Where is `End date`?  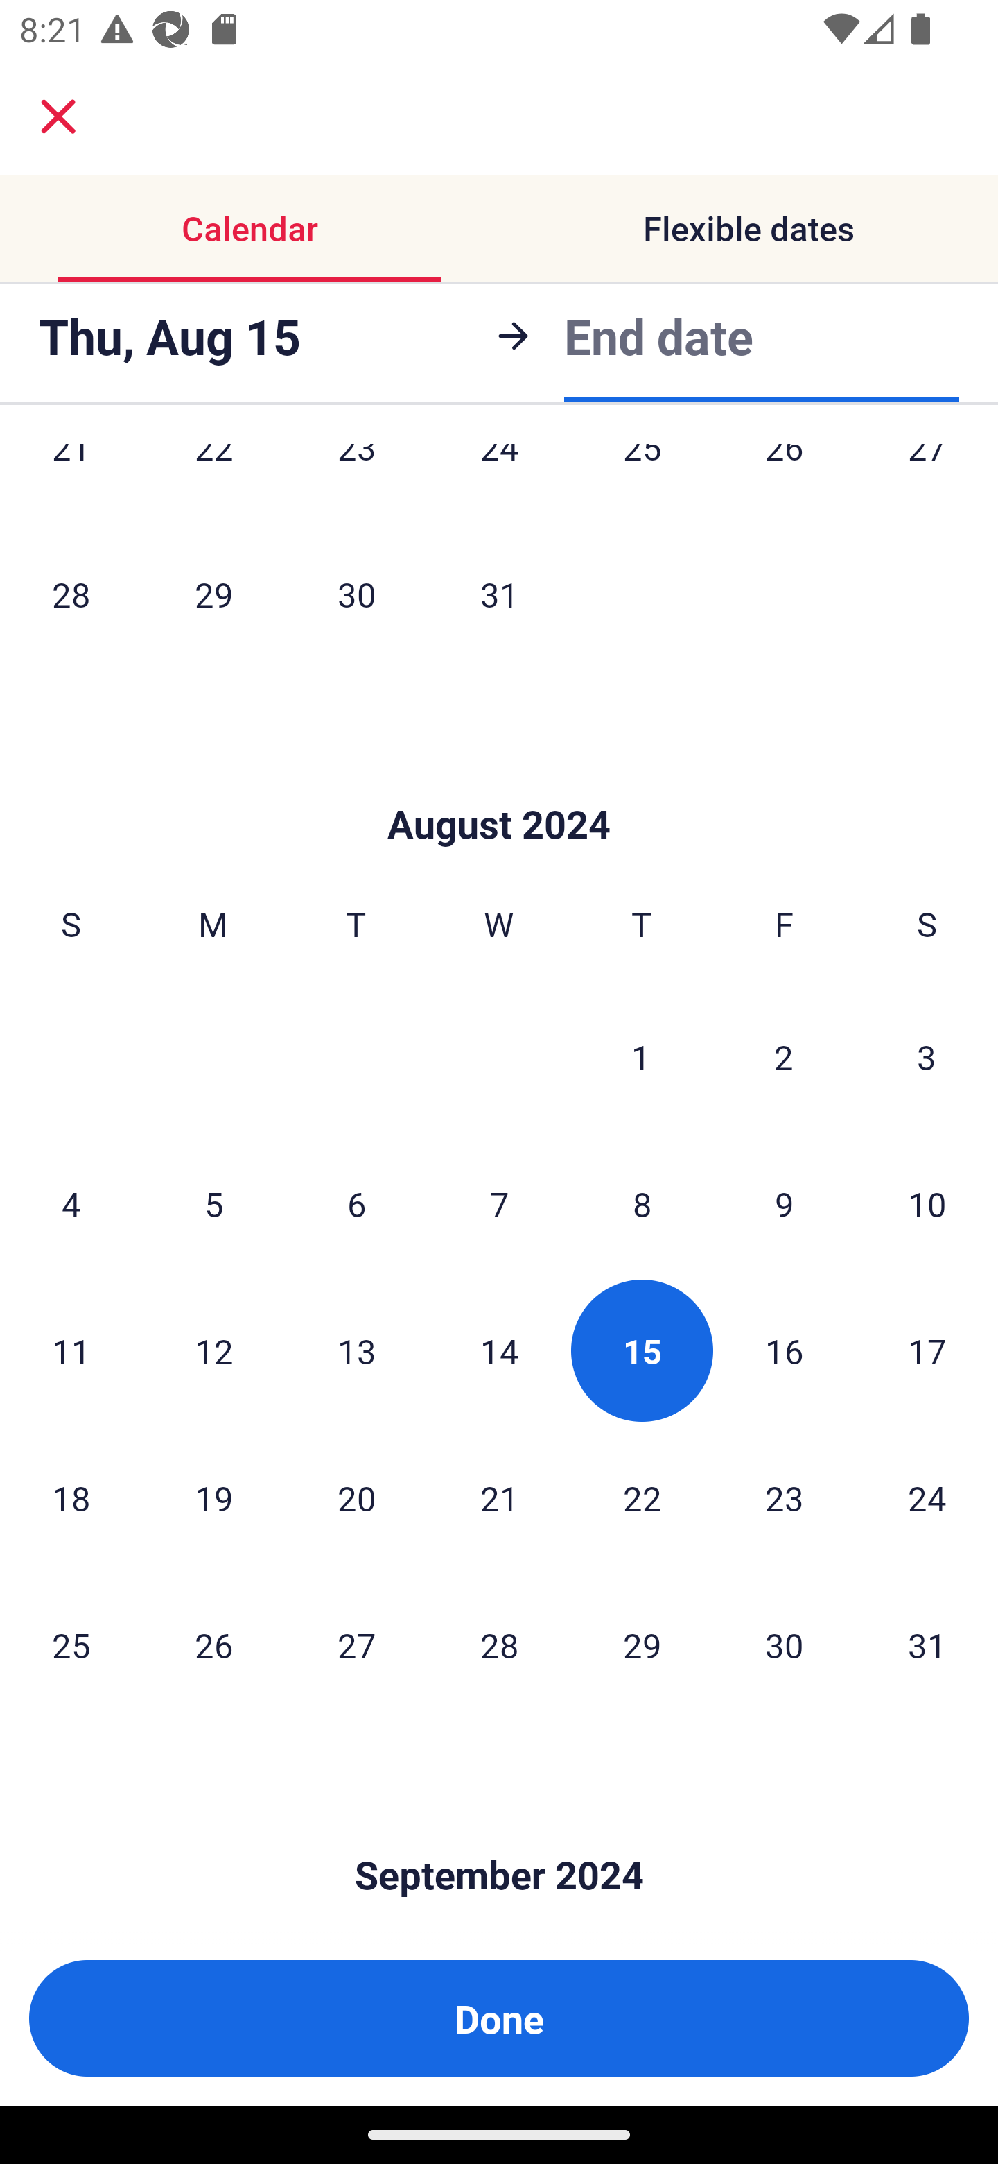 End date is located at coordinates (658, 332).